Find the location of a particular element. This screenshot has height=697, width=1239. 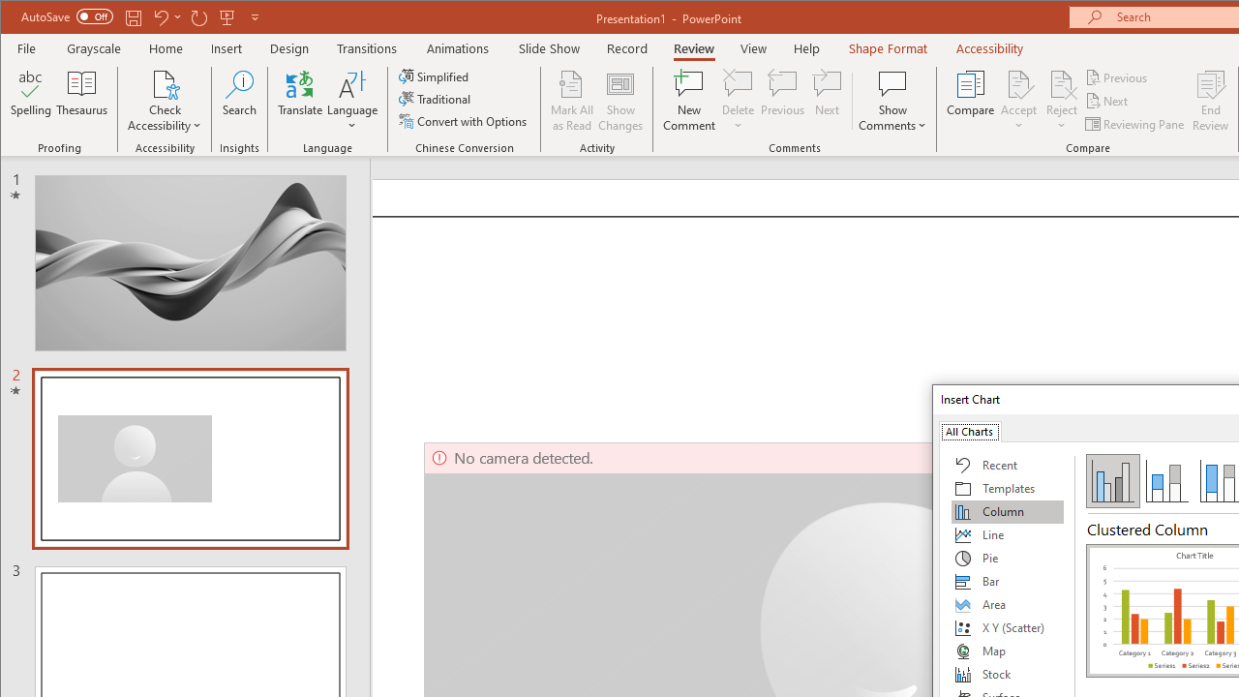

Convert with Options... is located at coordinates (465, 120).